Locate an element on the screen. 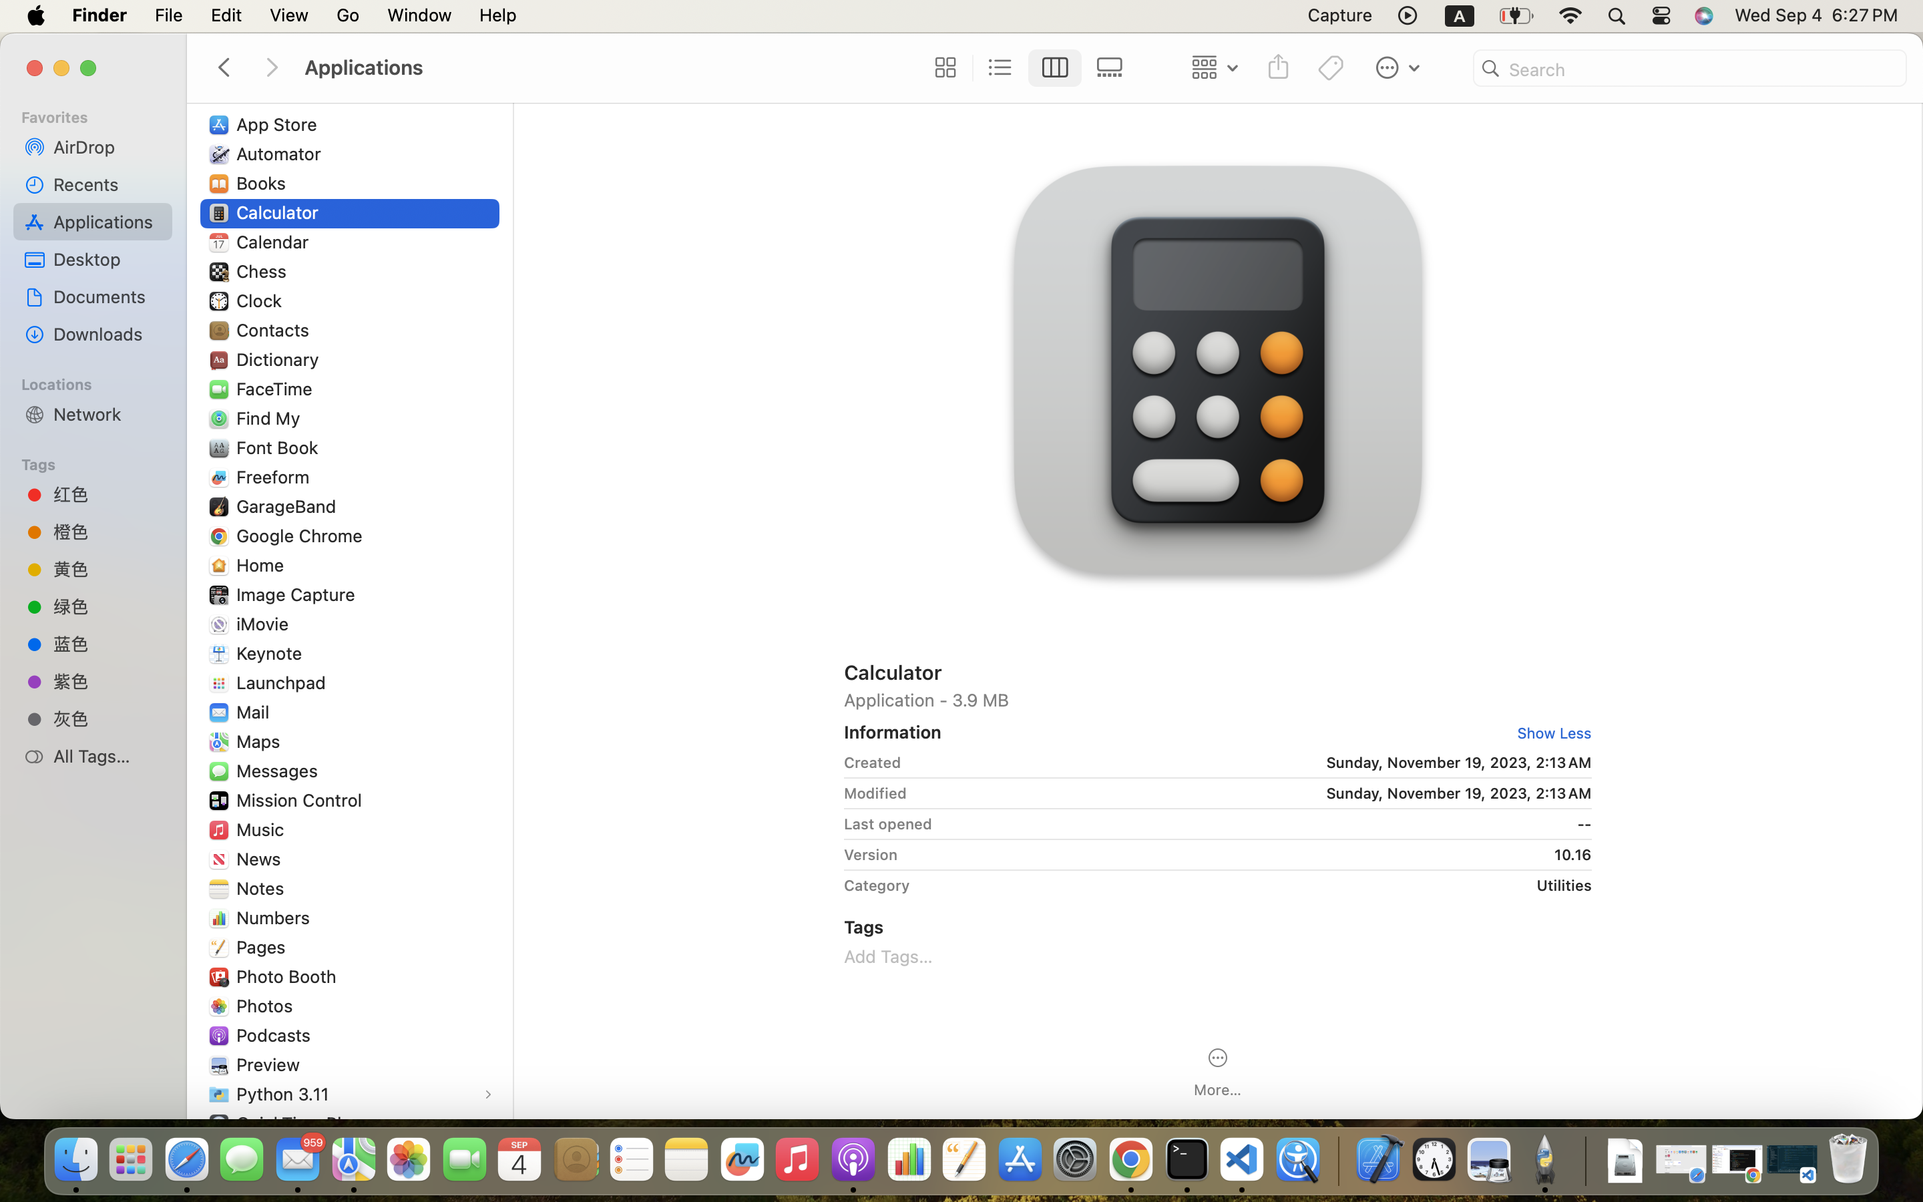 This screenshot has height=1202, width=1923. Category is located at coordinates (877, 885).